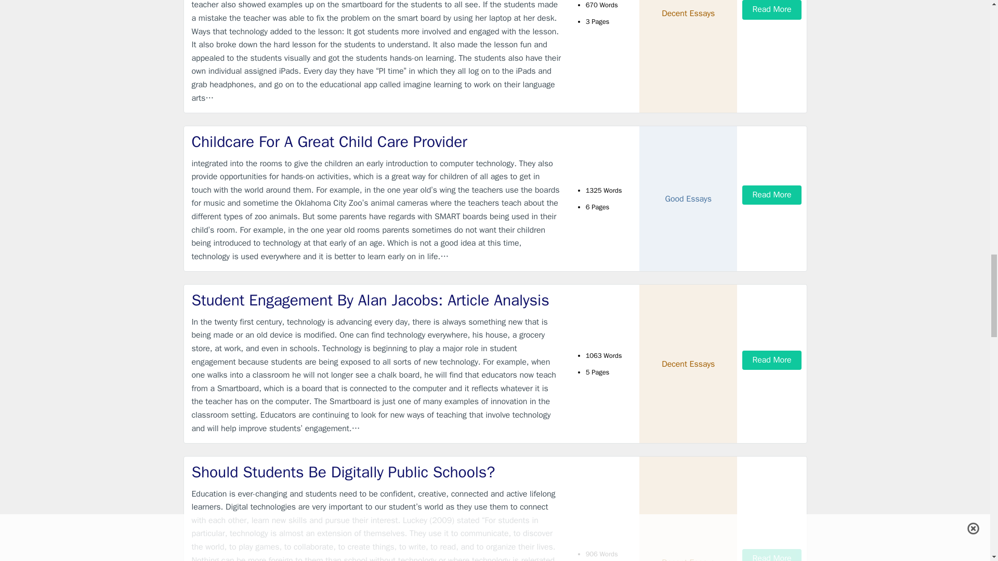 The width and height of the screenshot is (998, 561). I want to click on Read More, so click(771, 195).